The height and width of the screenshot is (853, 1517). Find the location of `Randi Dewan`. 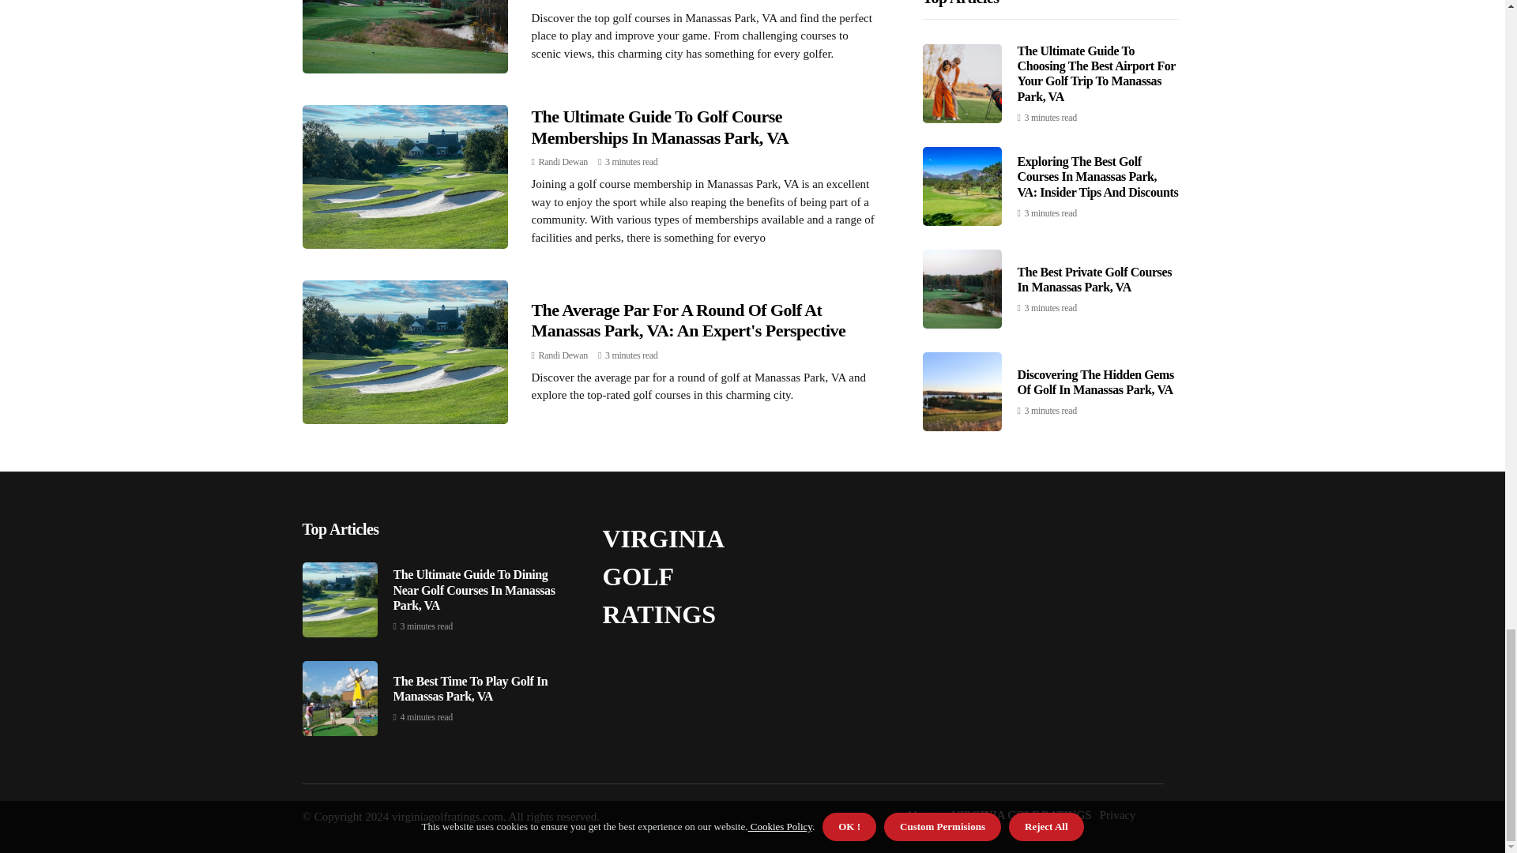

Randi Dewan is located at coordinates (563, 355).